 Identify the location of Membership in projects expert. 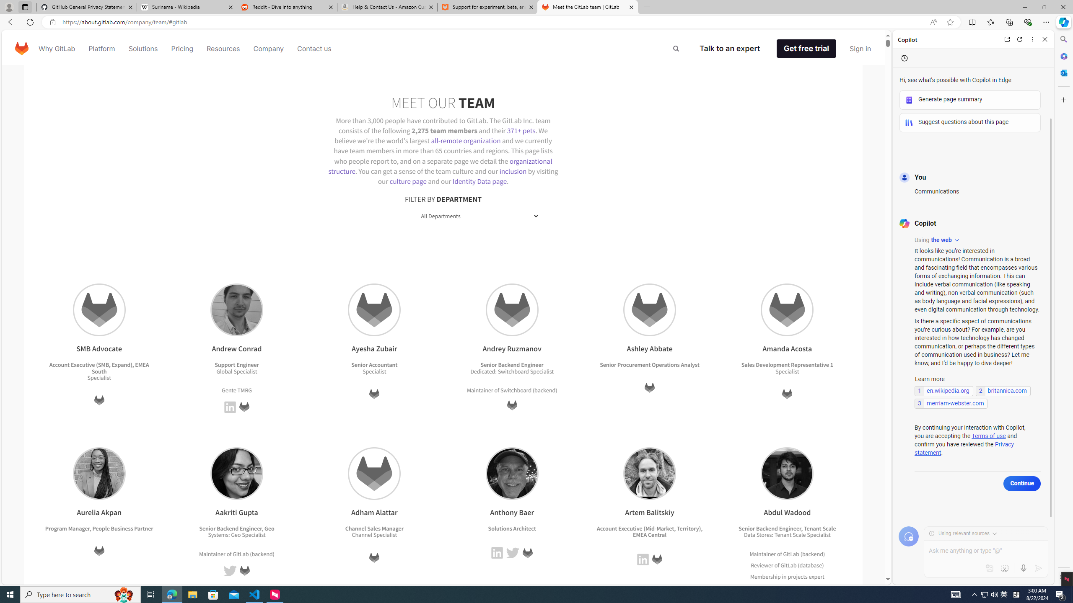
(787, 576).